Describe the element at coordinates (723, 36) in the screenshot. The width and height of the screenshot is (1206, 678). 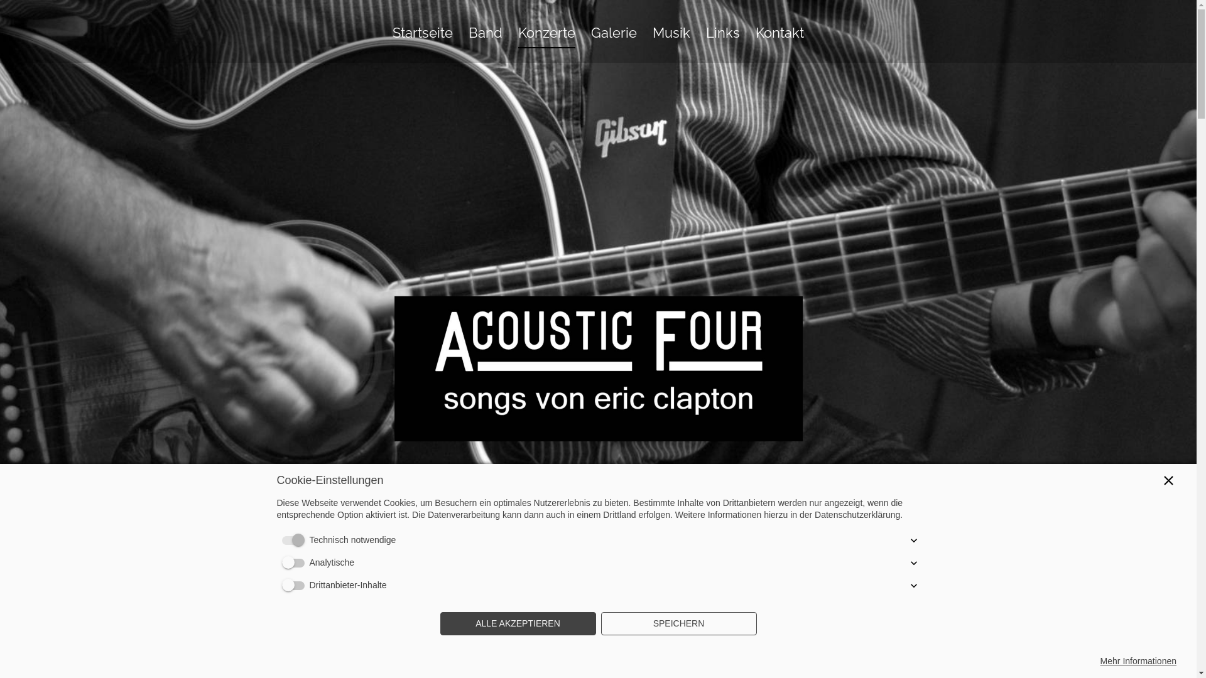
I see `Links` at that location.